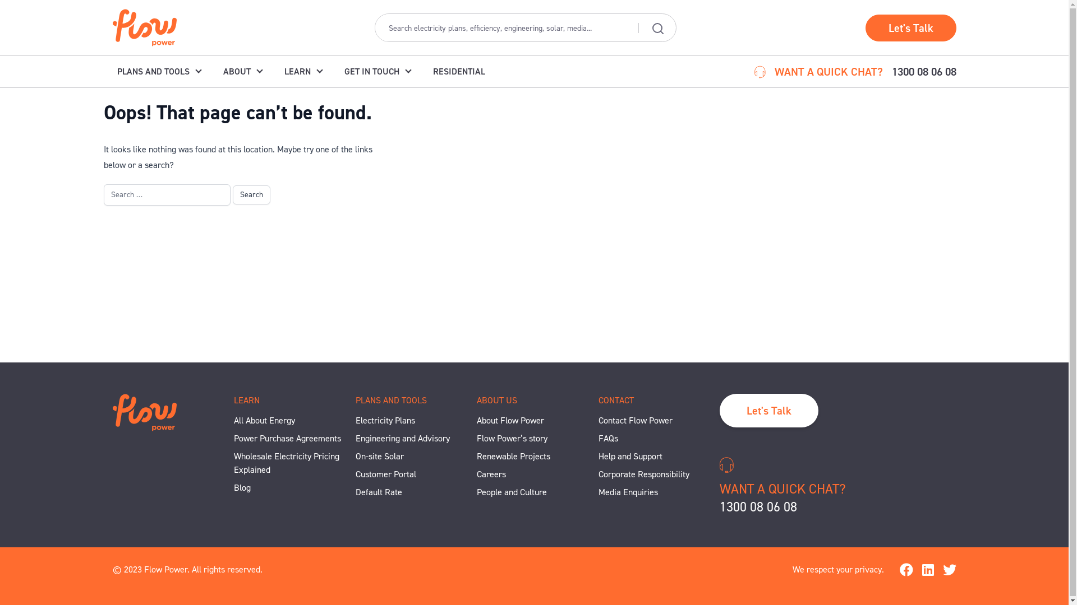  I want to click on About Flow Power, so click(534, 421).